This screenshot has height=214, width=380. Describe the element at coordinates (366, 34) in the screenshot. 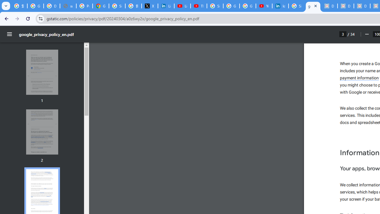

I see `Zoom out` at that location.